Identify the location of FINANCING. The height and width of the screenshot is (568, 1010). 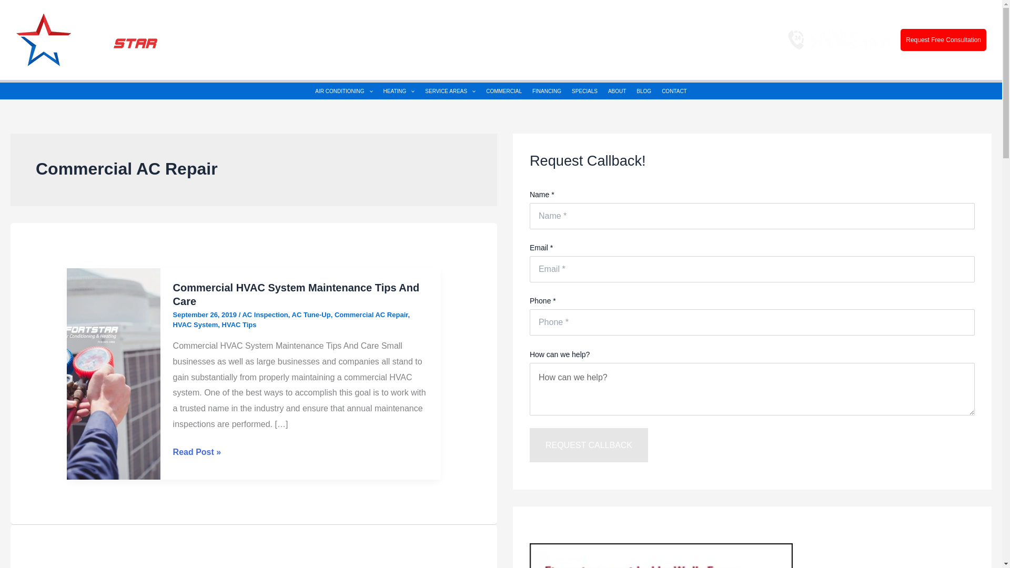
(547, 92).